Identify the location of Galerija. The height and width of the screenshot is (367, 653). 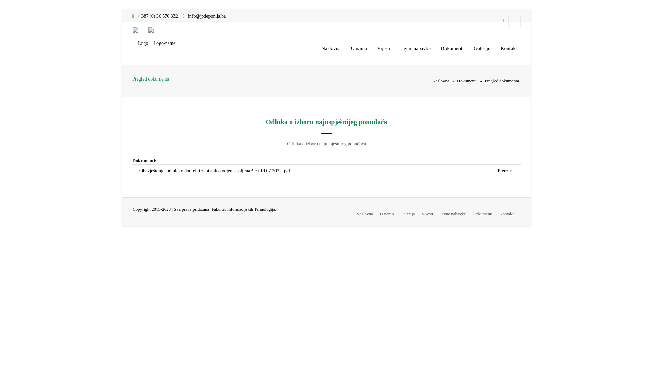
(408, 214).